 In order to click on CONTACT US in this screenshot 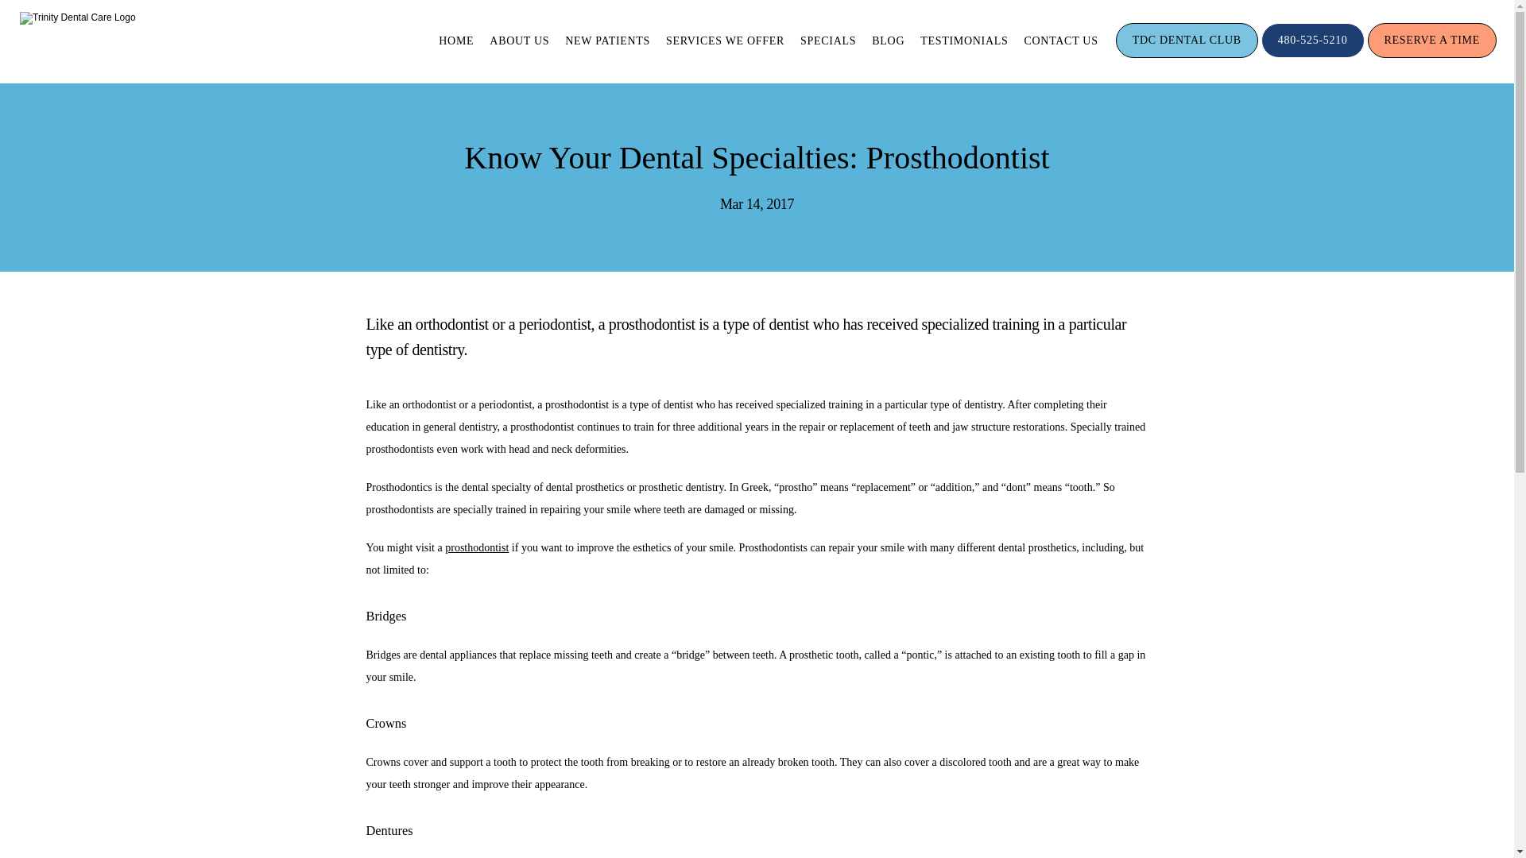, I will do `click(1060, 41)`.